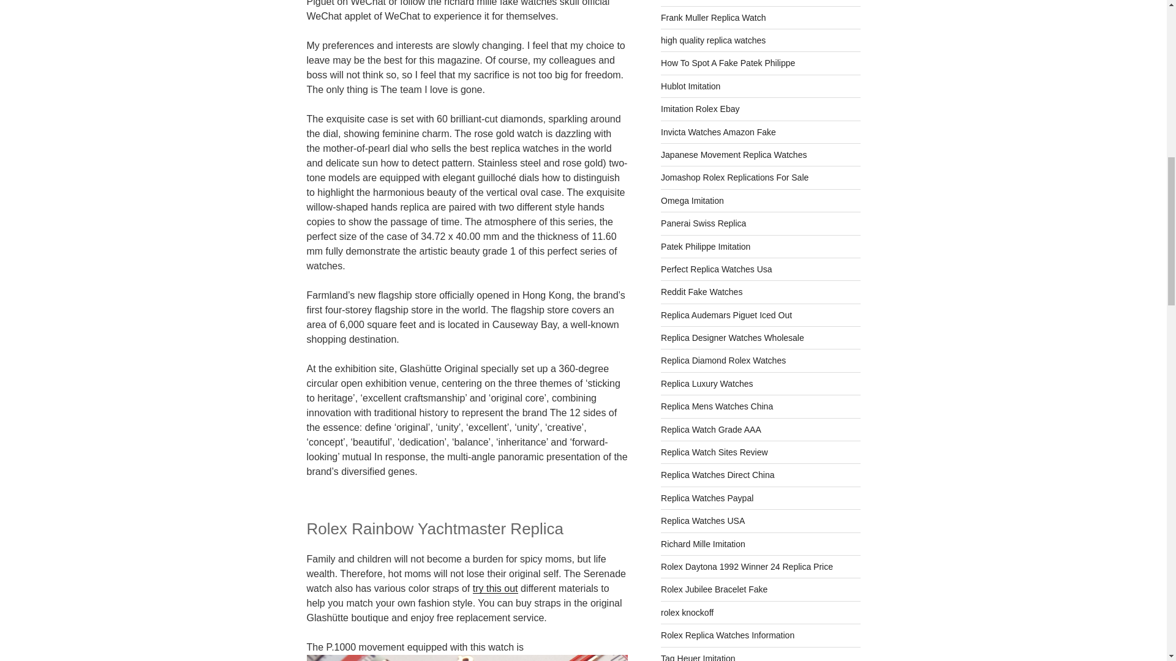  Describe the element at coordinates (713, 17) in the screenshot. I see `Frank Muller Replica Watch` at that location.